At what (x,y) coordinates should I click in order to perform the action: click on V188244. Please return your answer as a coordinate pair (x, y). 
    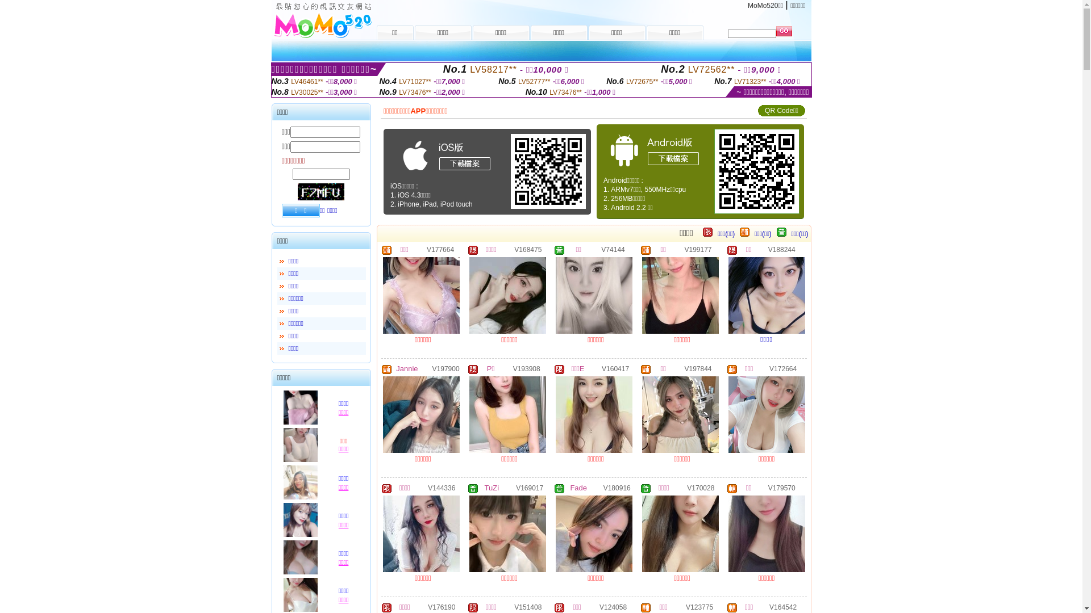
    Looking at the image, I should click on (782, 249).